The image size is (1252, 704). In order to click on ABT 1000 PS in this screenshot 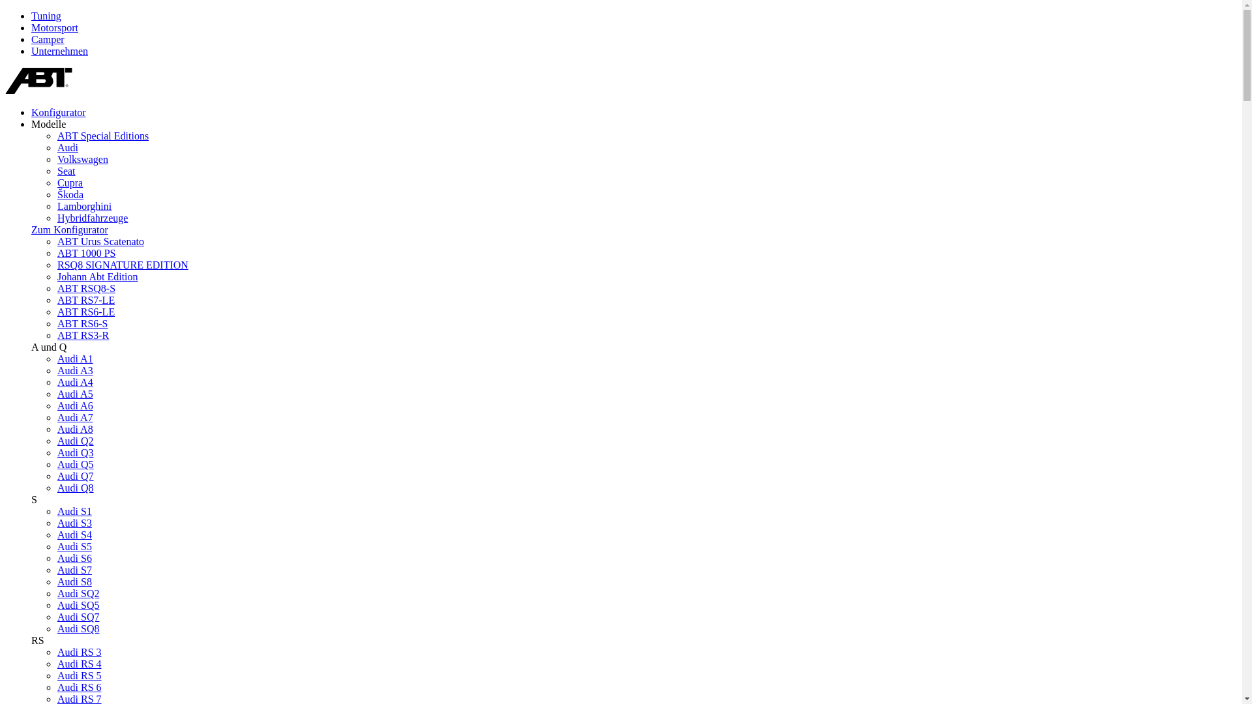, I will do `click(87, 253)`.